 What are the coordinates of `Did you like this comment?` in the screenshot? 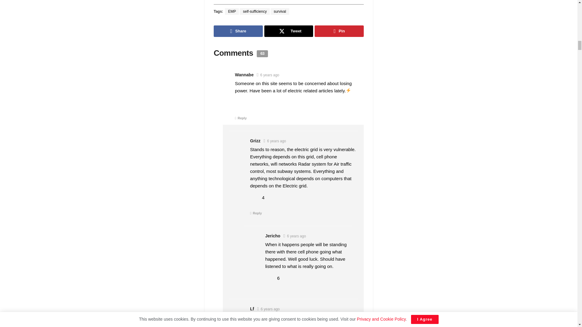 It's located at (239, 102).